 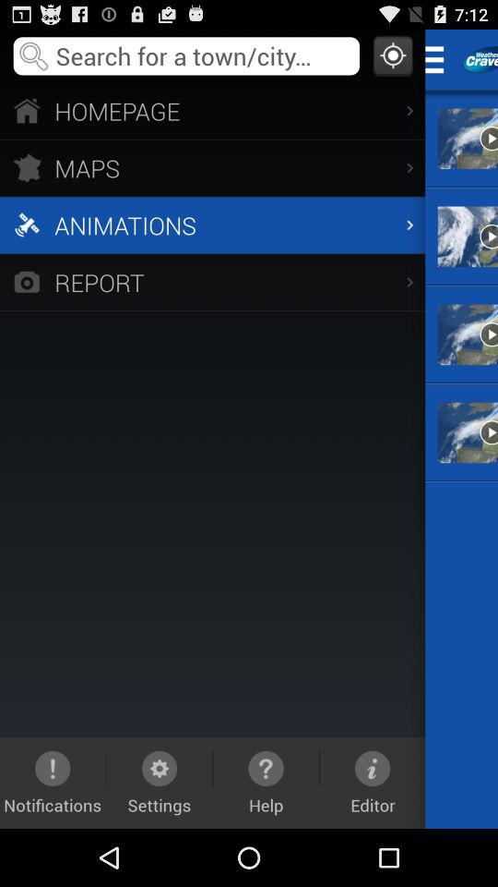 I want to click on click the app above report, so click(x=212, y=225).